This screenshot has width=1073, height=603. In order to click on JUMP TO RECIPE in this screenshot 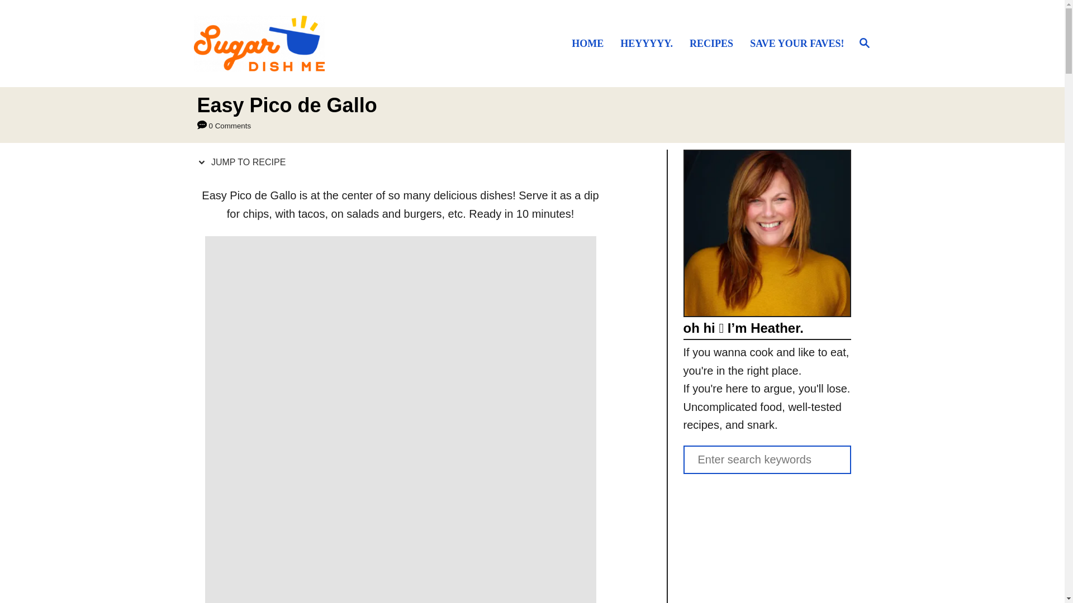, I will do `click(244, 162)`.